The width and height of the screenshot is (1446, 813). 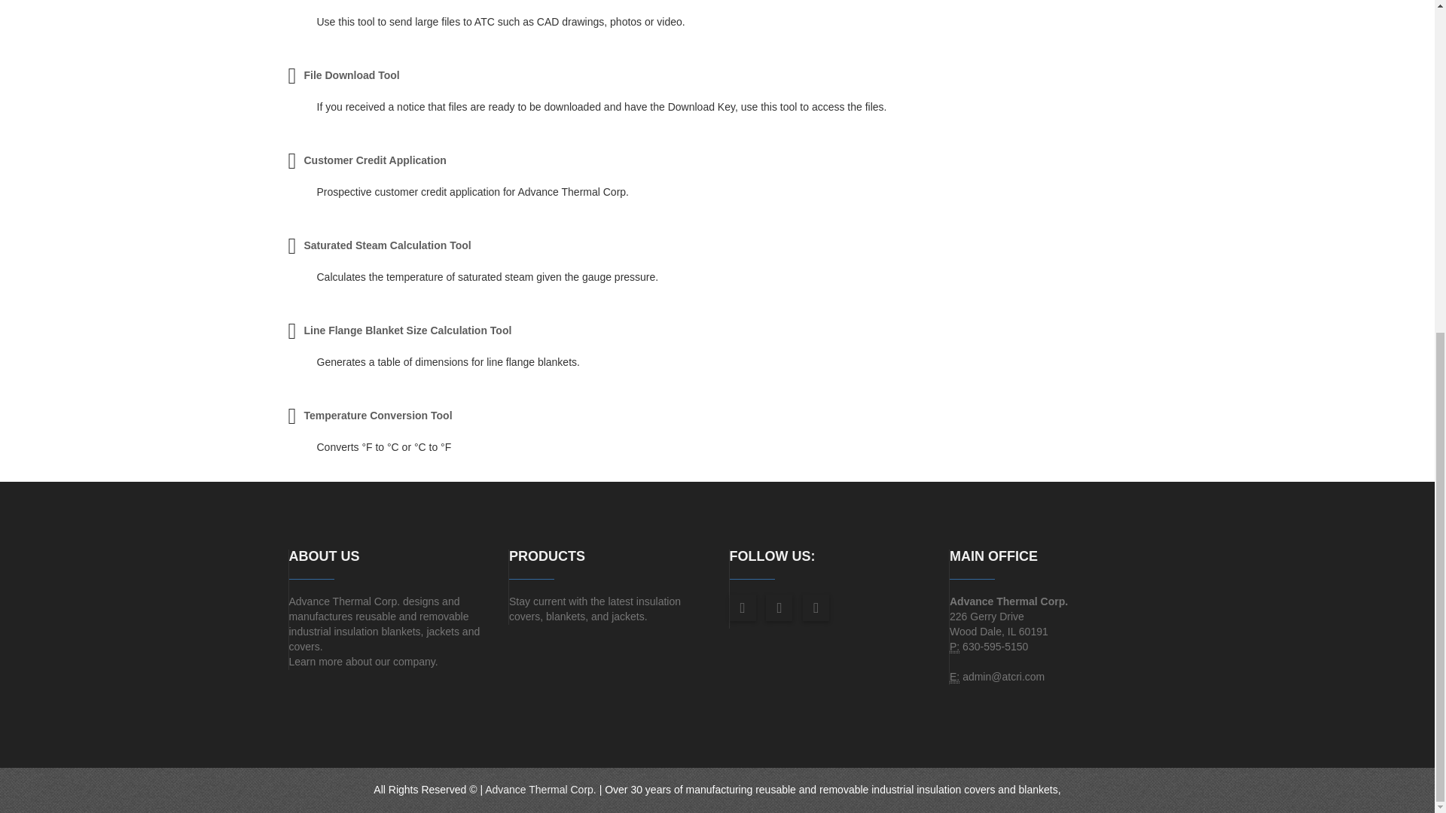 What do you see at coordinates (377, 416) in the screenshot?
I see `Temperature Conversion Tool` at bounding box center [377, 416].